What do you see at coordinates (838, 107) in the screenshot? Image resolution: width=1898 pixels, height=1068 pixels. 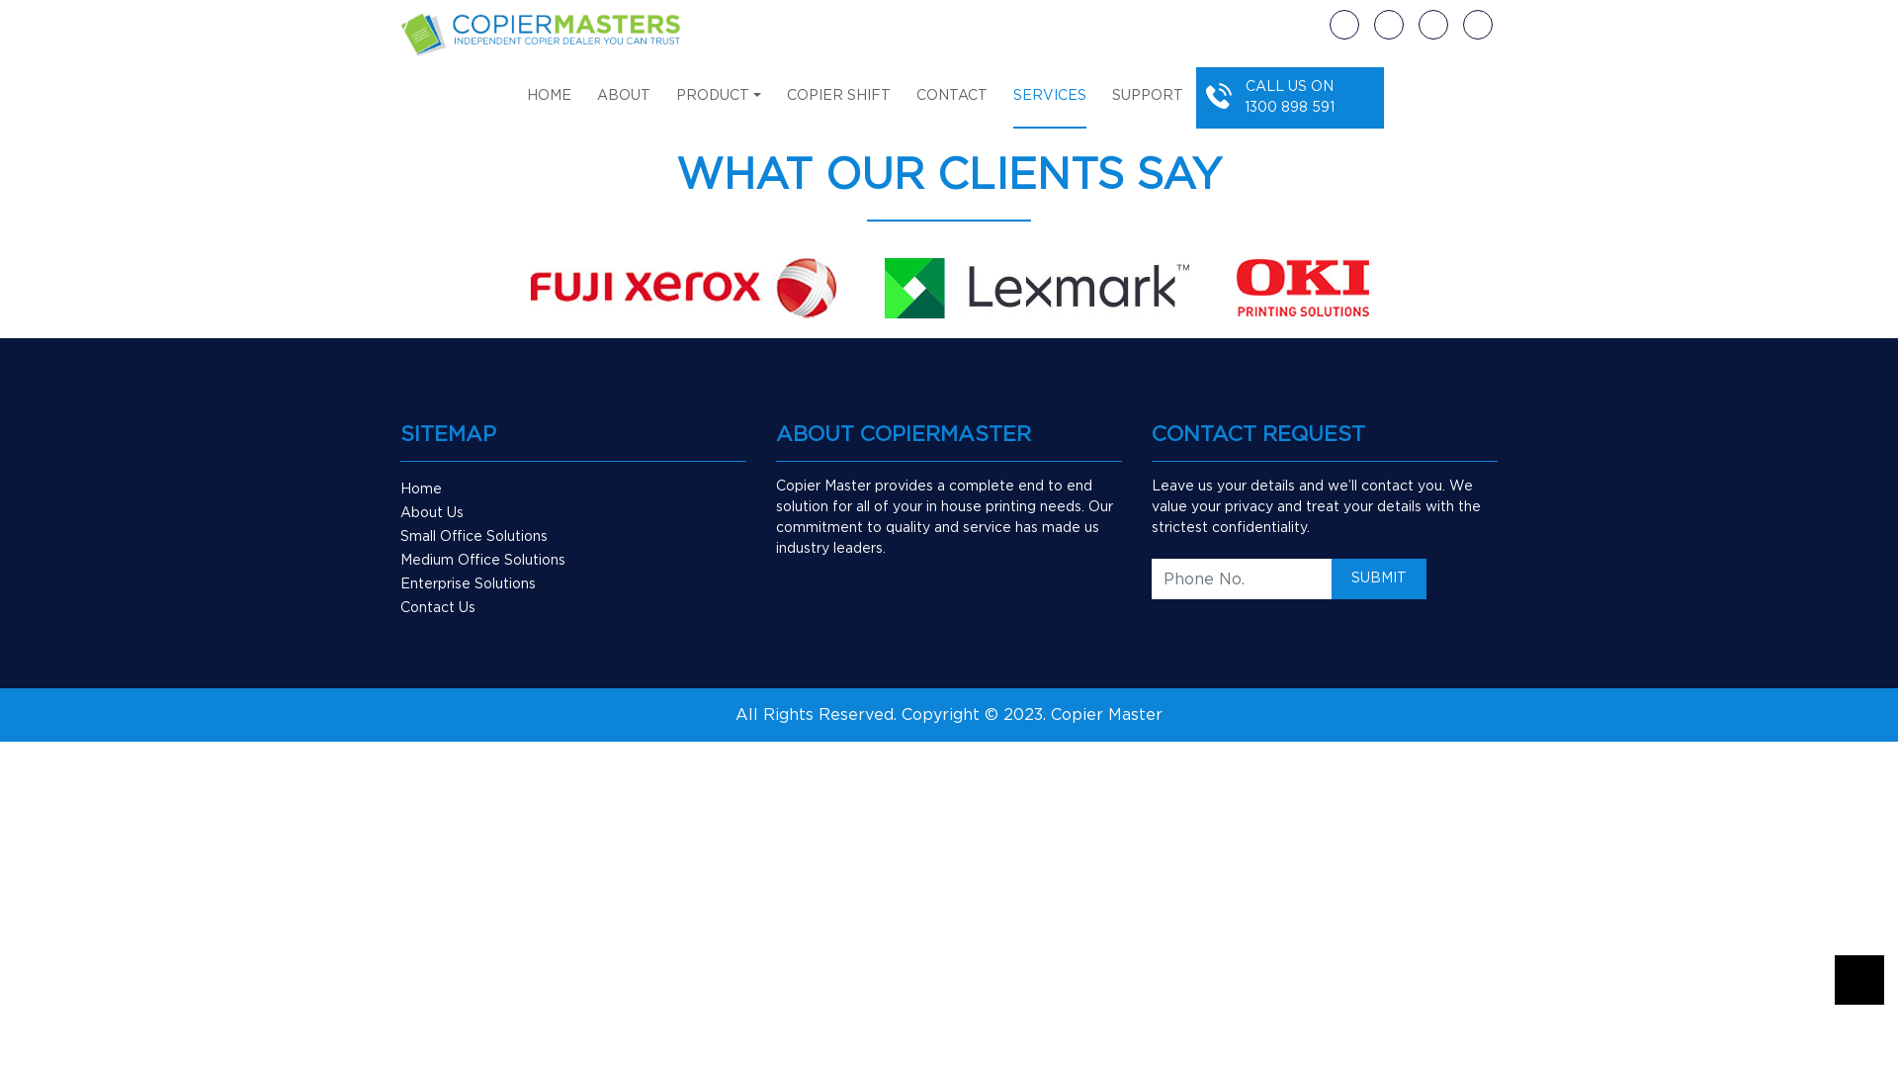 I see `COPIER SHIFT` at bounding box center [838, 107].